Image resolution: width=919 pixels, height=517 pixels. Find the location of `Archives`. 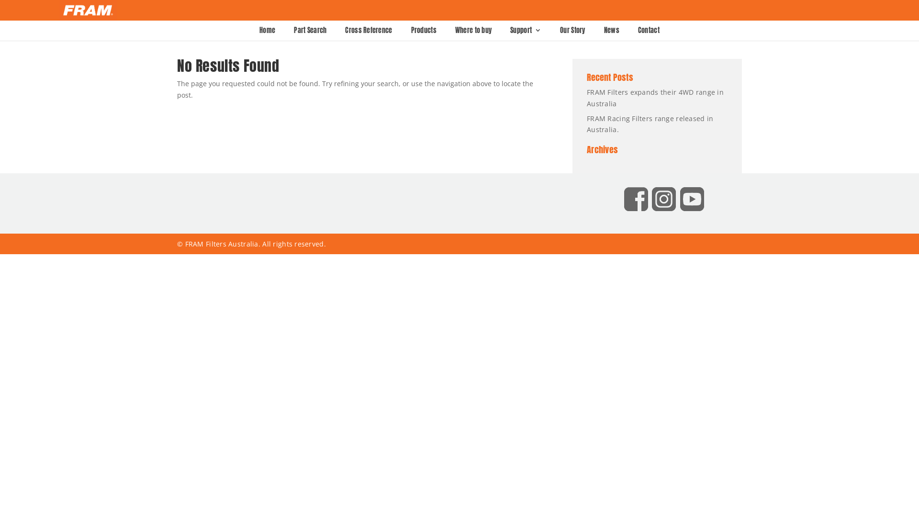

Archives is located at coordinates (657, 152).